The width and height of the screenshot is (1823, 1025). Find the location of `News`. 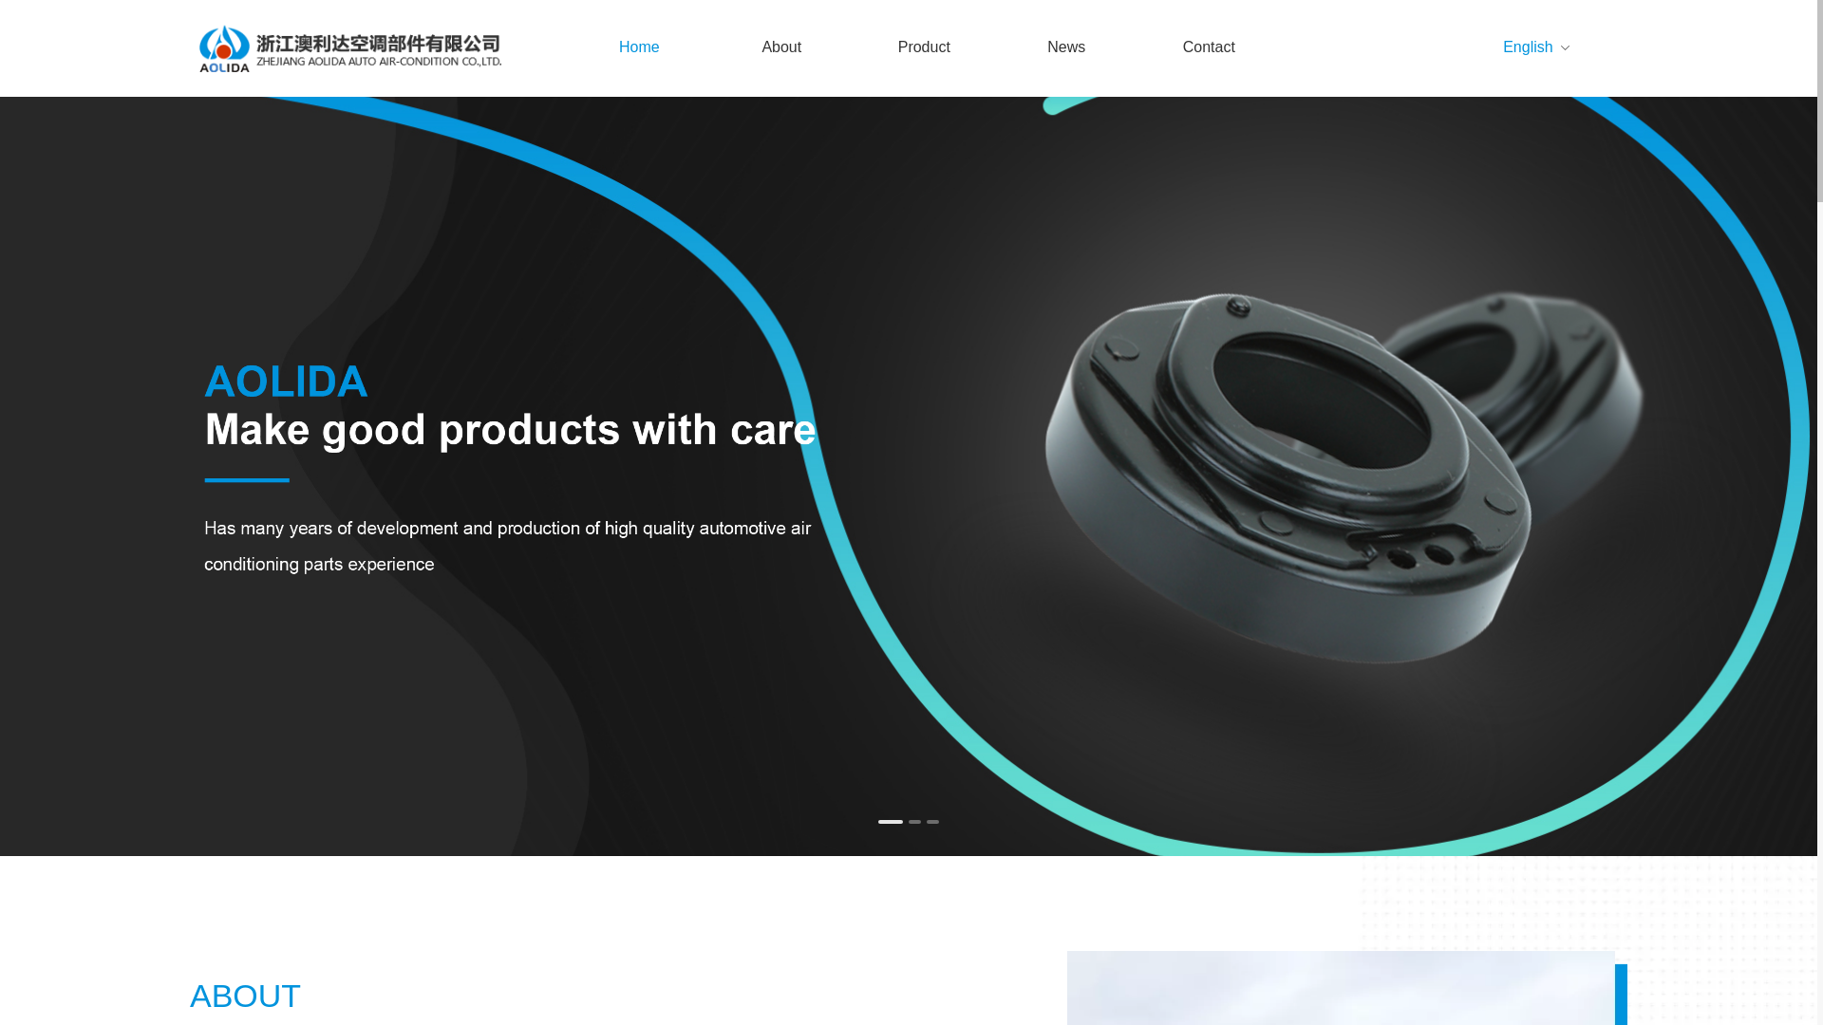

News is located at coordinates (1065, 47).